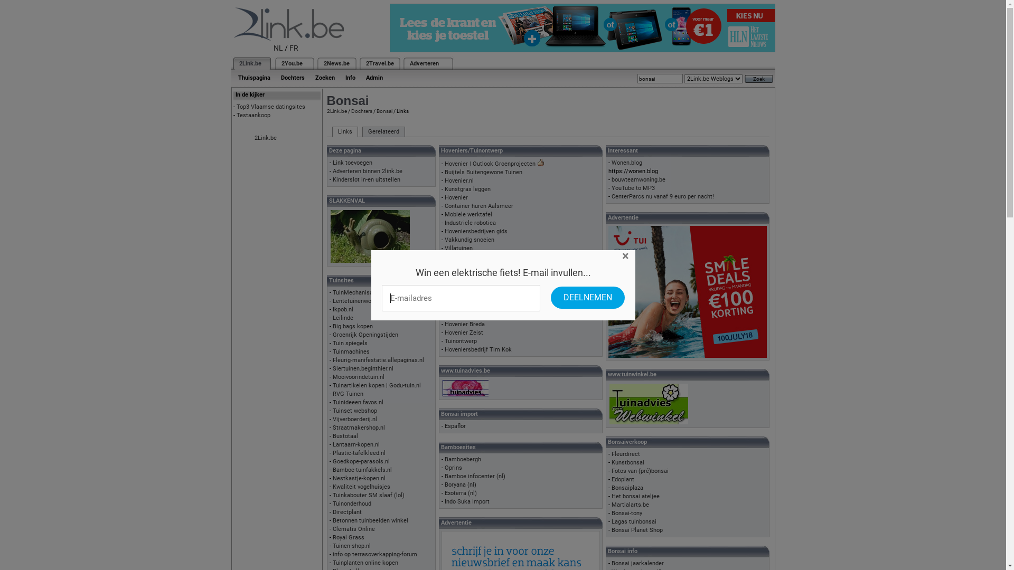 This screenshot has height=570, width=1014. I want to click on 2You.be, so click(292, 63).